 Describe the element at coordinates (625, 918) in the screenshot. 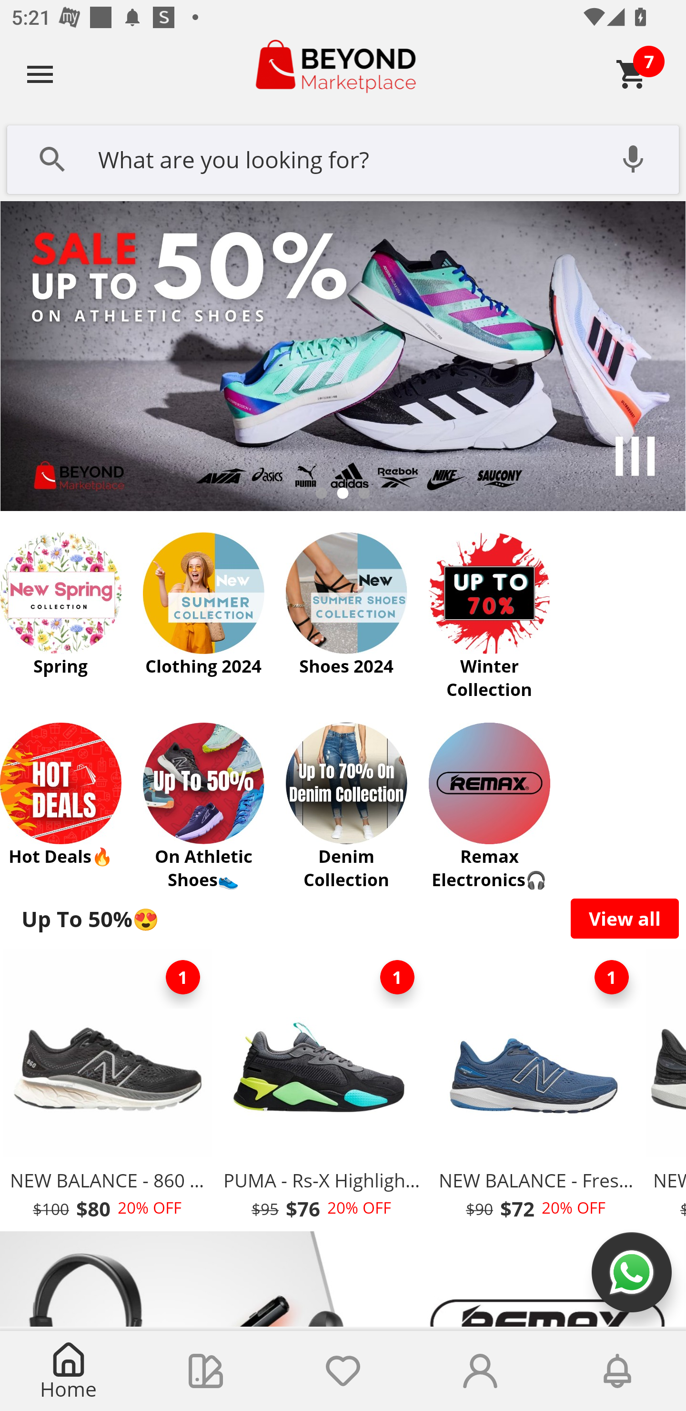

I see `View all` at that location.